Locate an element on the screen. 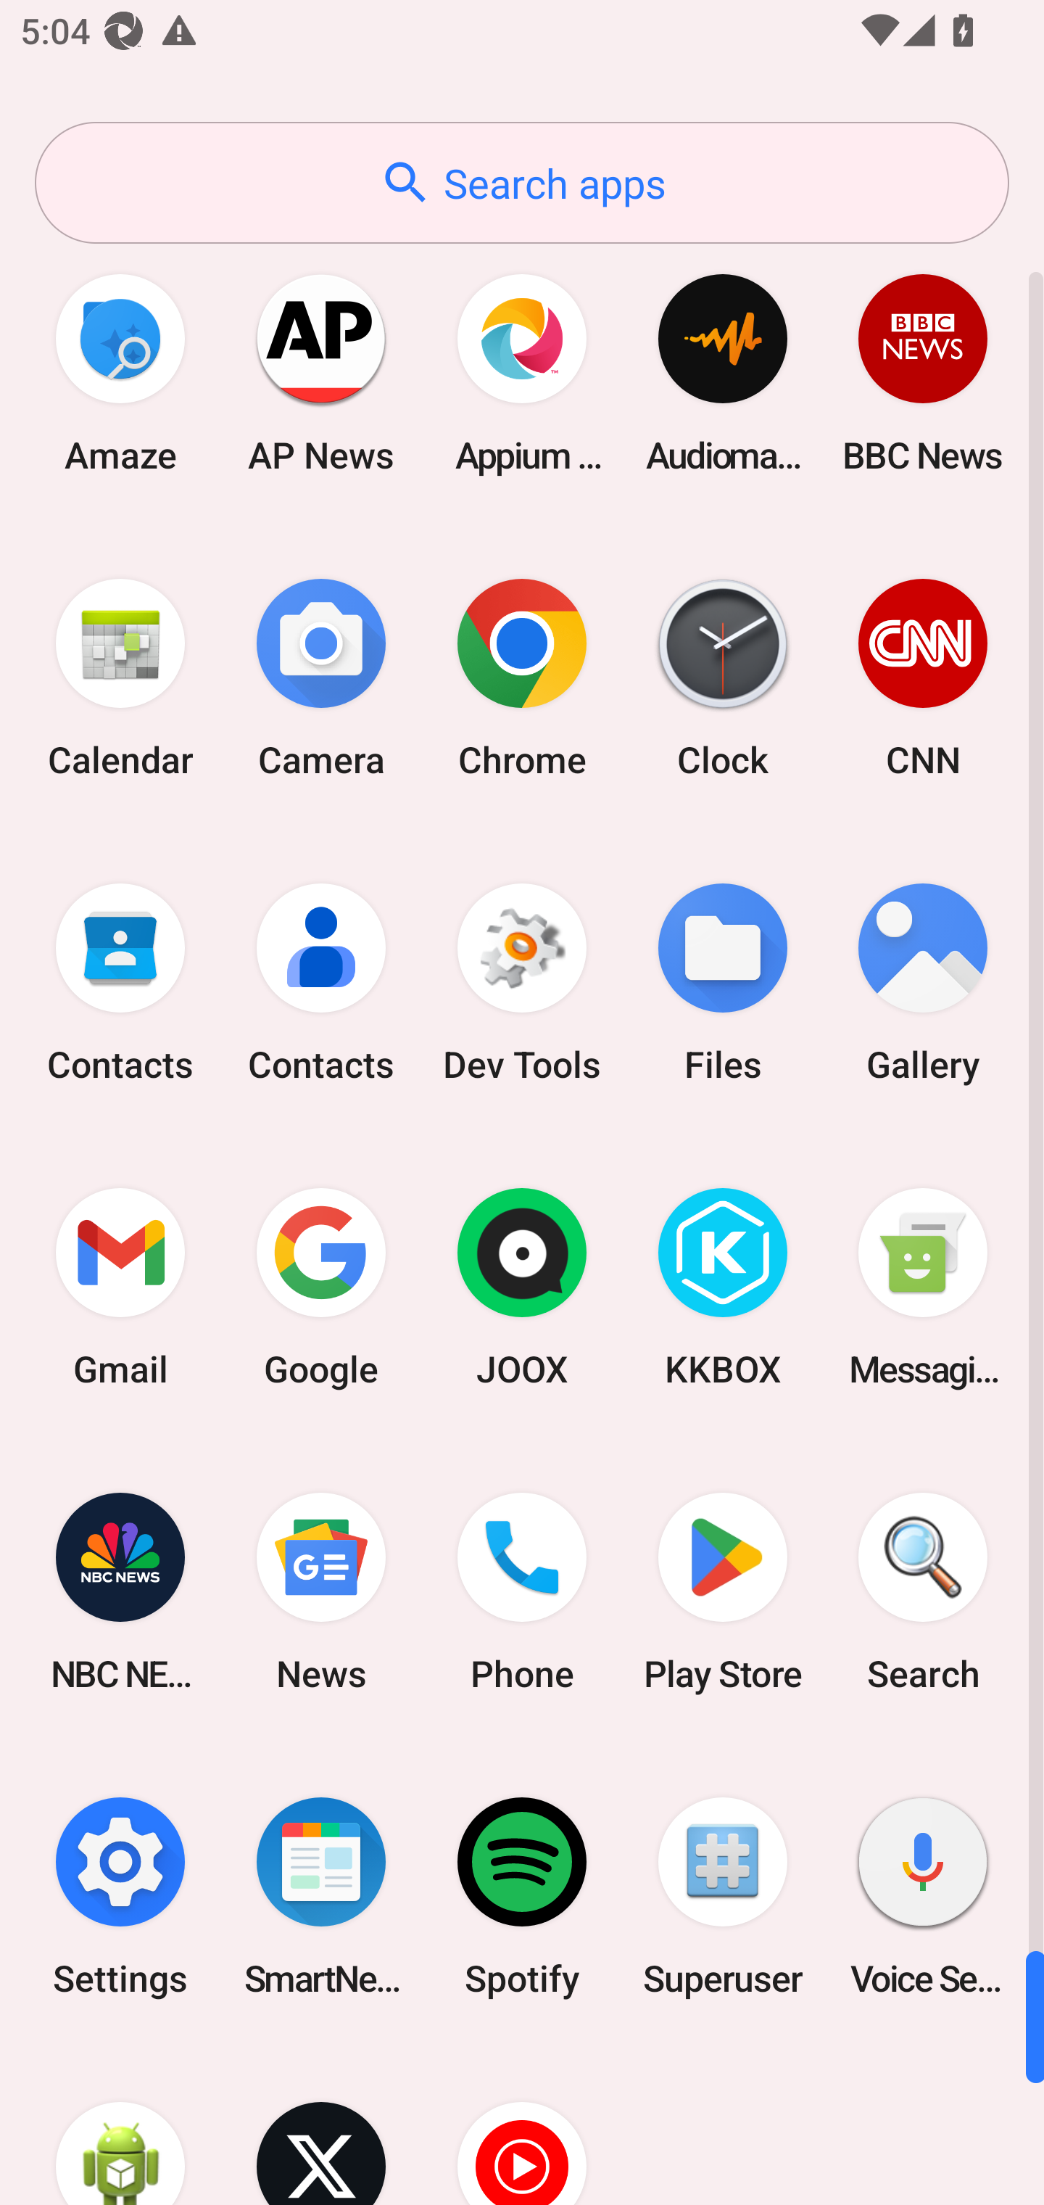  Dev Tools is located at coordinates (522, 984).